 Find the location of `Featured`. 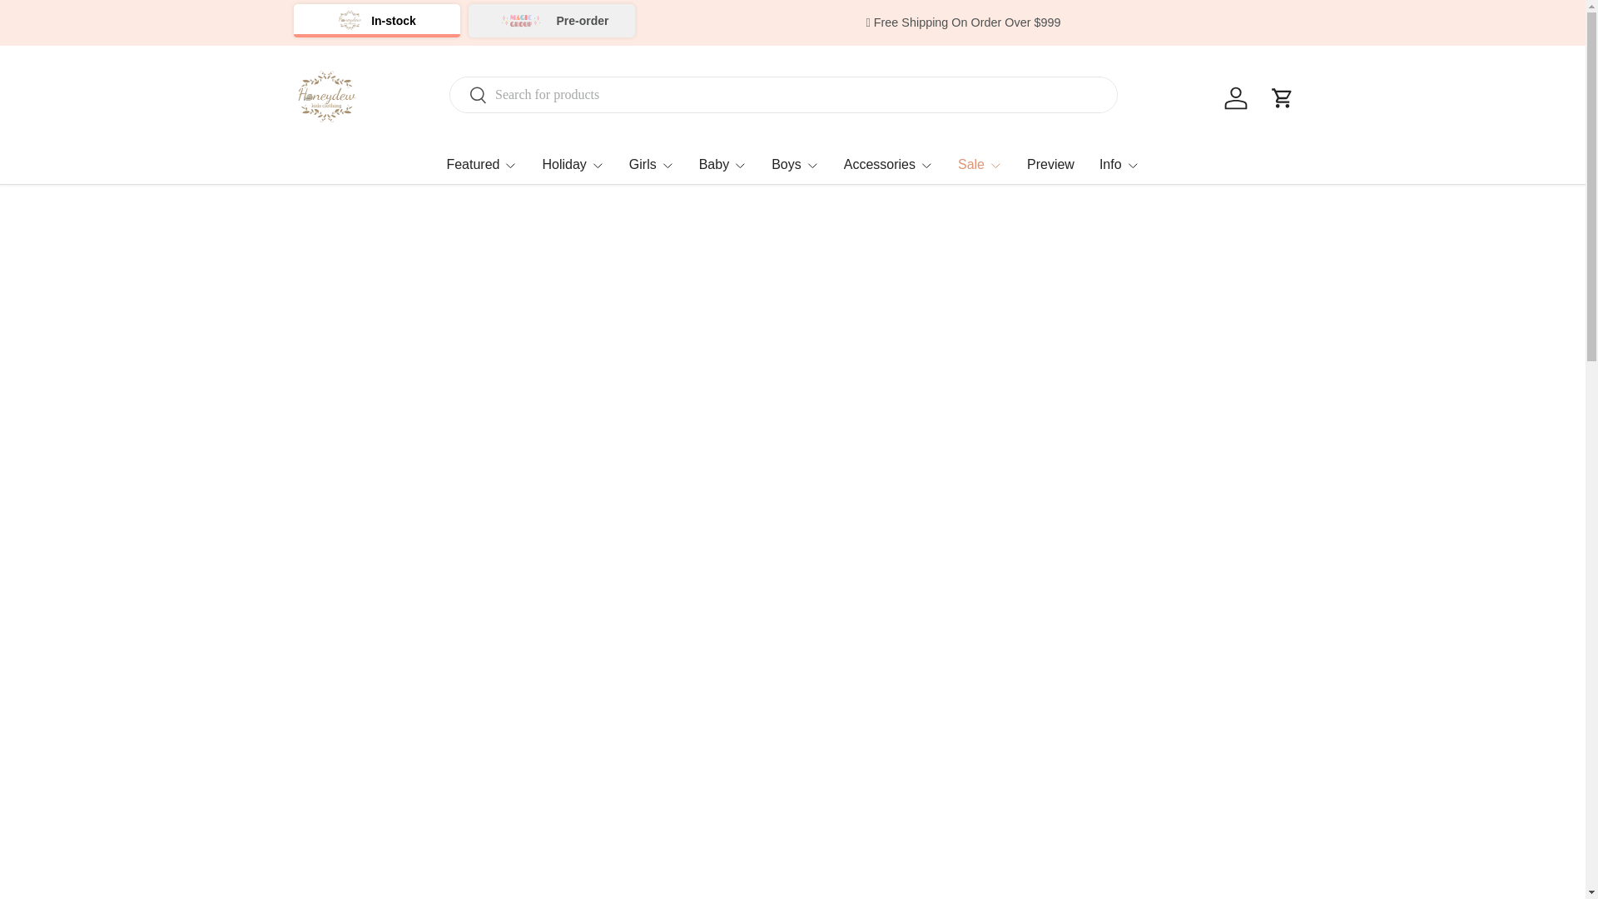

Featured is located at coordinates (481, 163).